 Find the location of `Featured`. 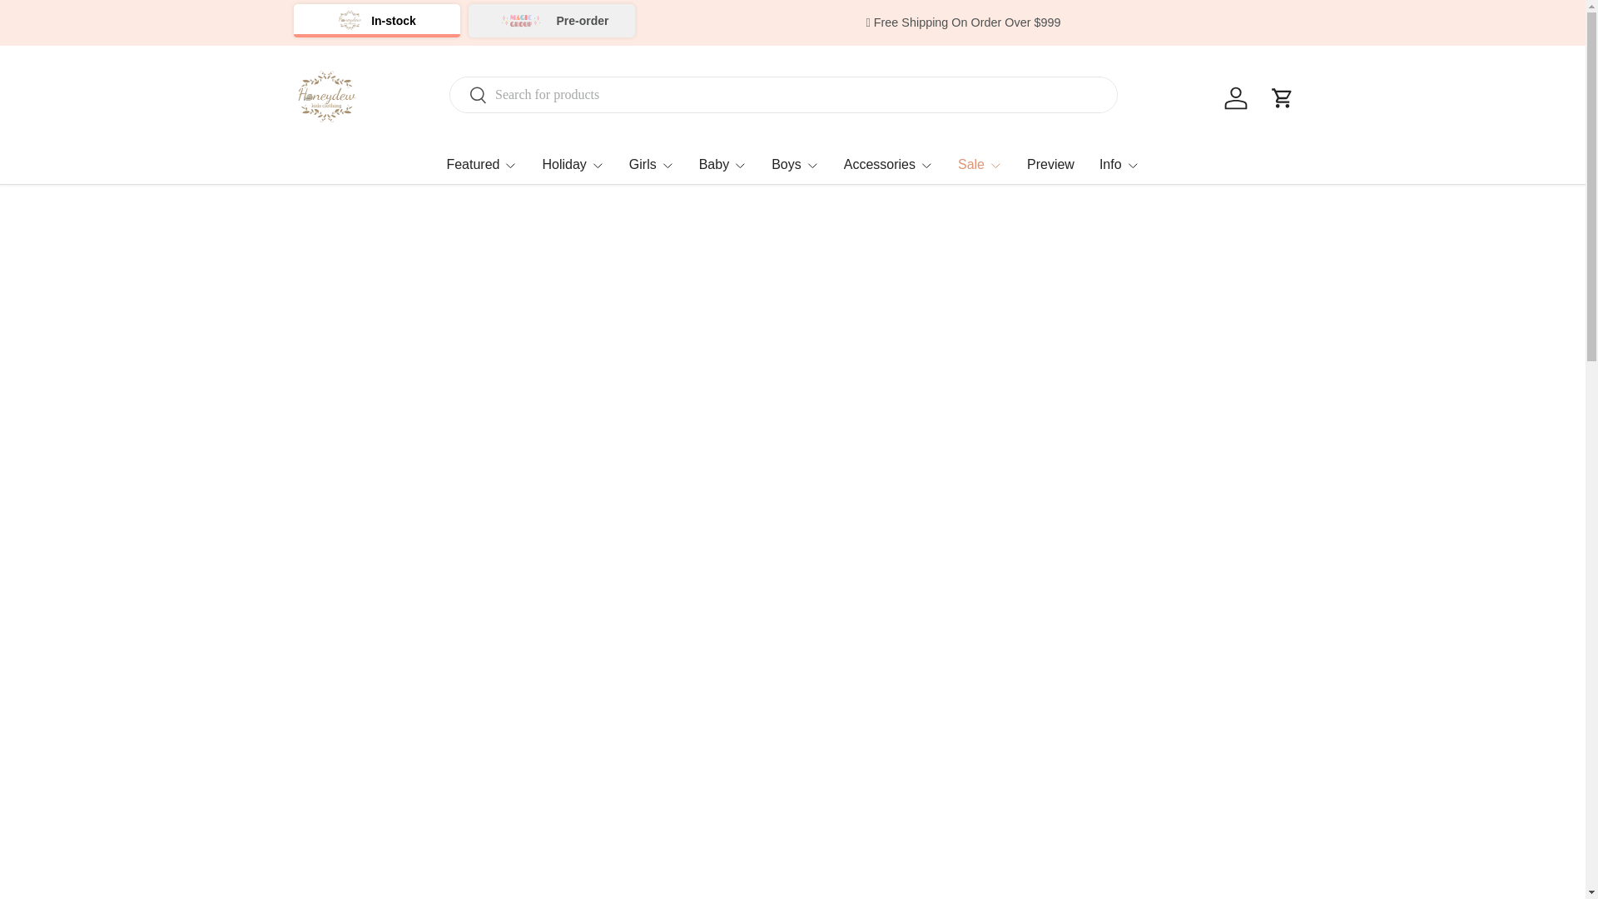

Featured is located at coordinates (481, 163).